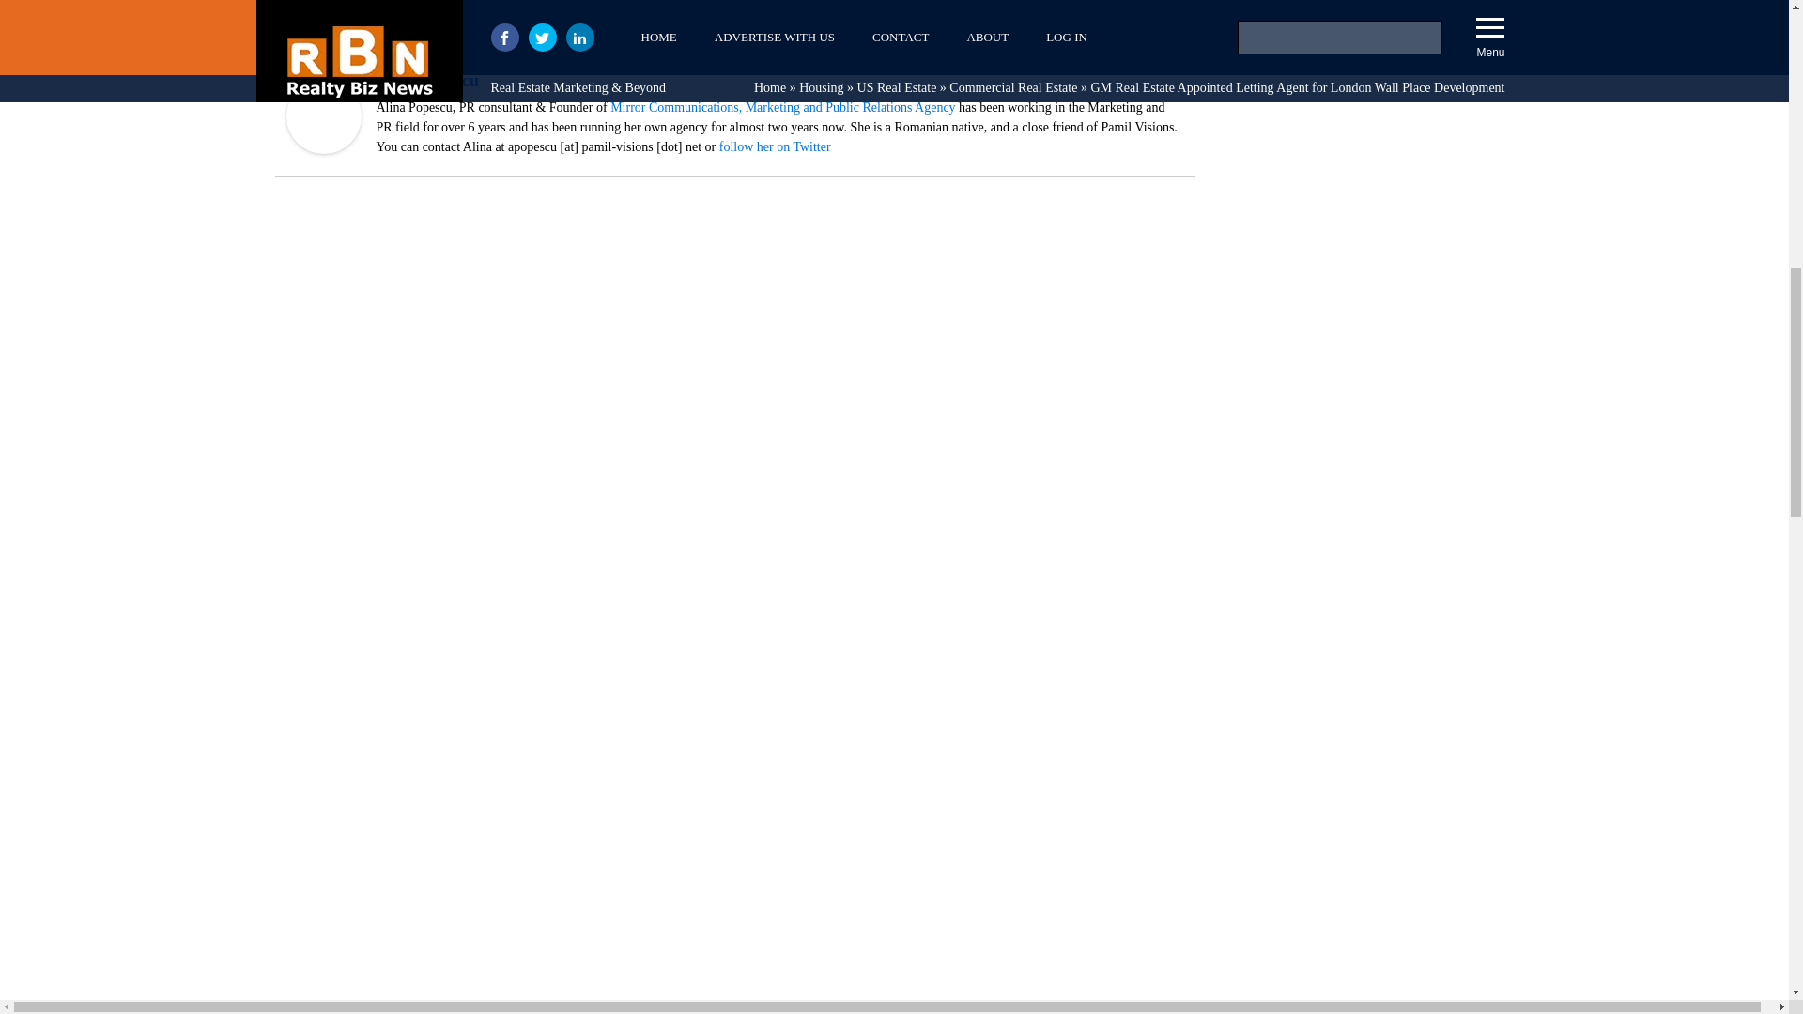  I want to click on Alina Popescu, so click(323, 148).